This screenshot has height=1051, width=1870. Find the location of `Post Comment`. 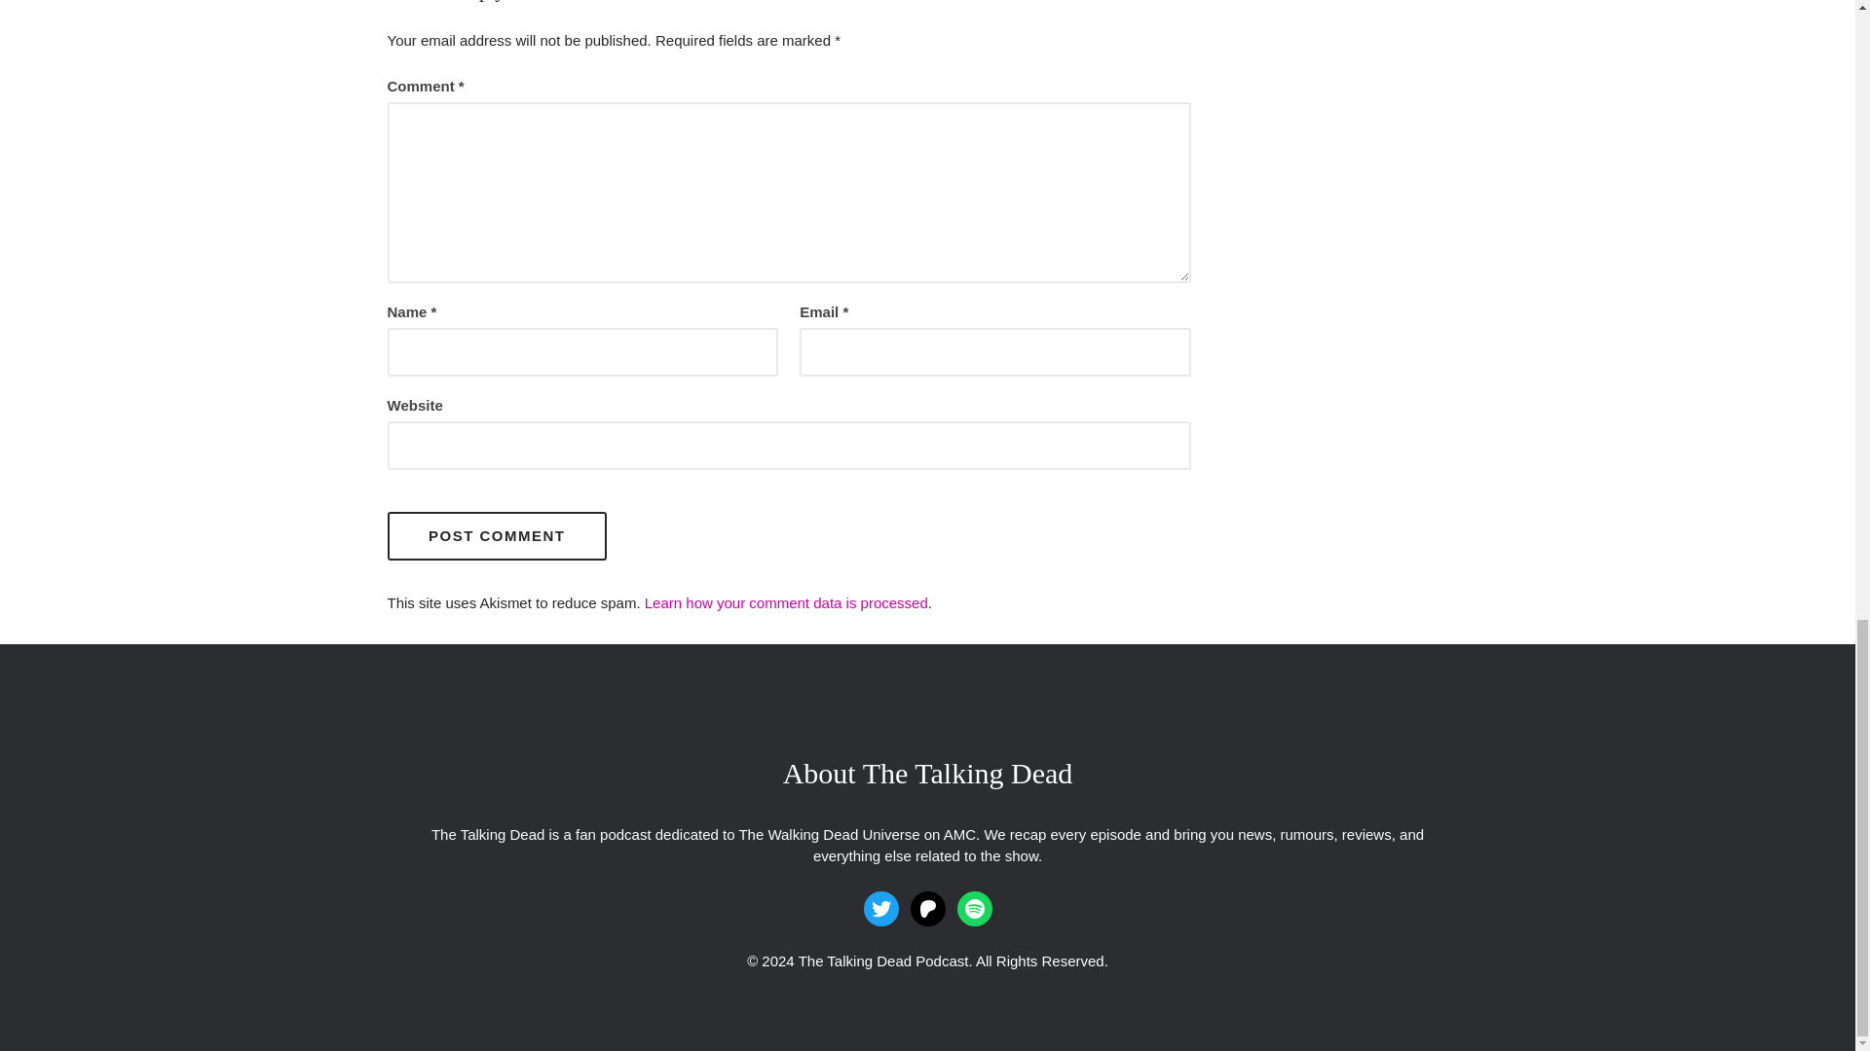

Post Comment is located at coordinates (497, 535).